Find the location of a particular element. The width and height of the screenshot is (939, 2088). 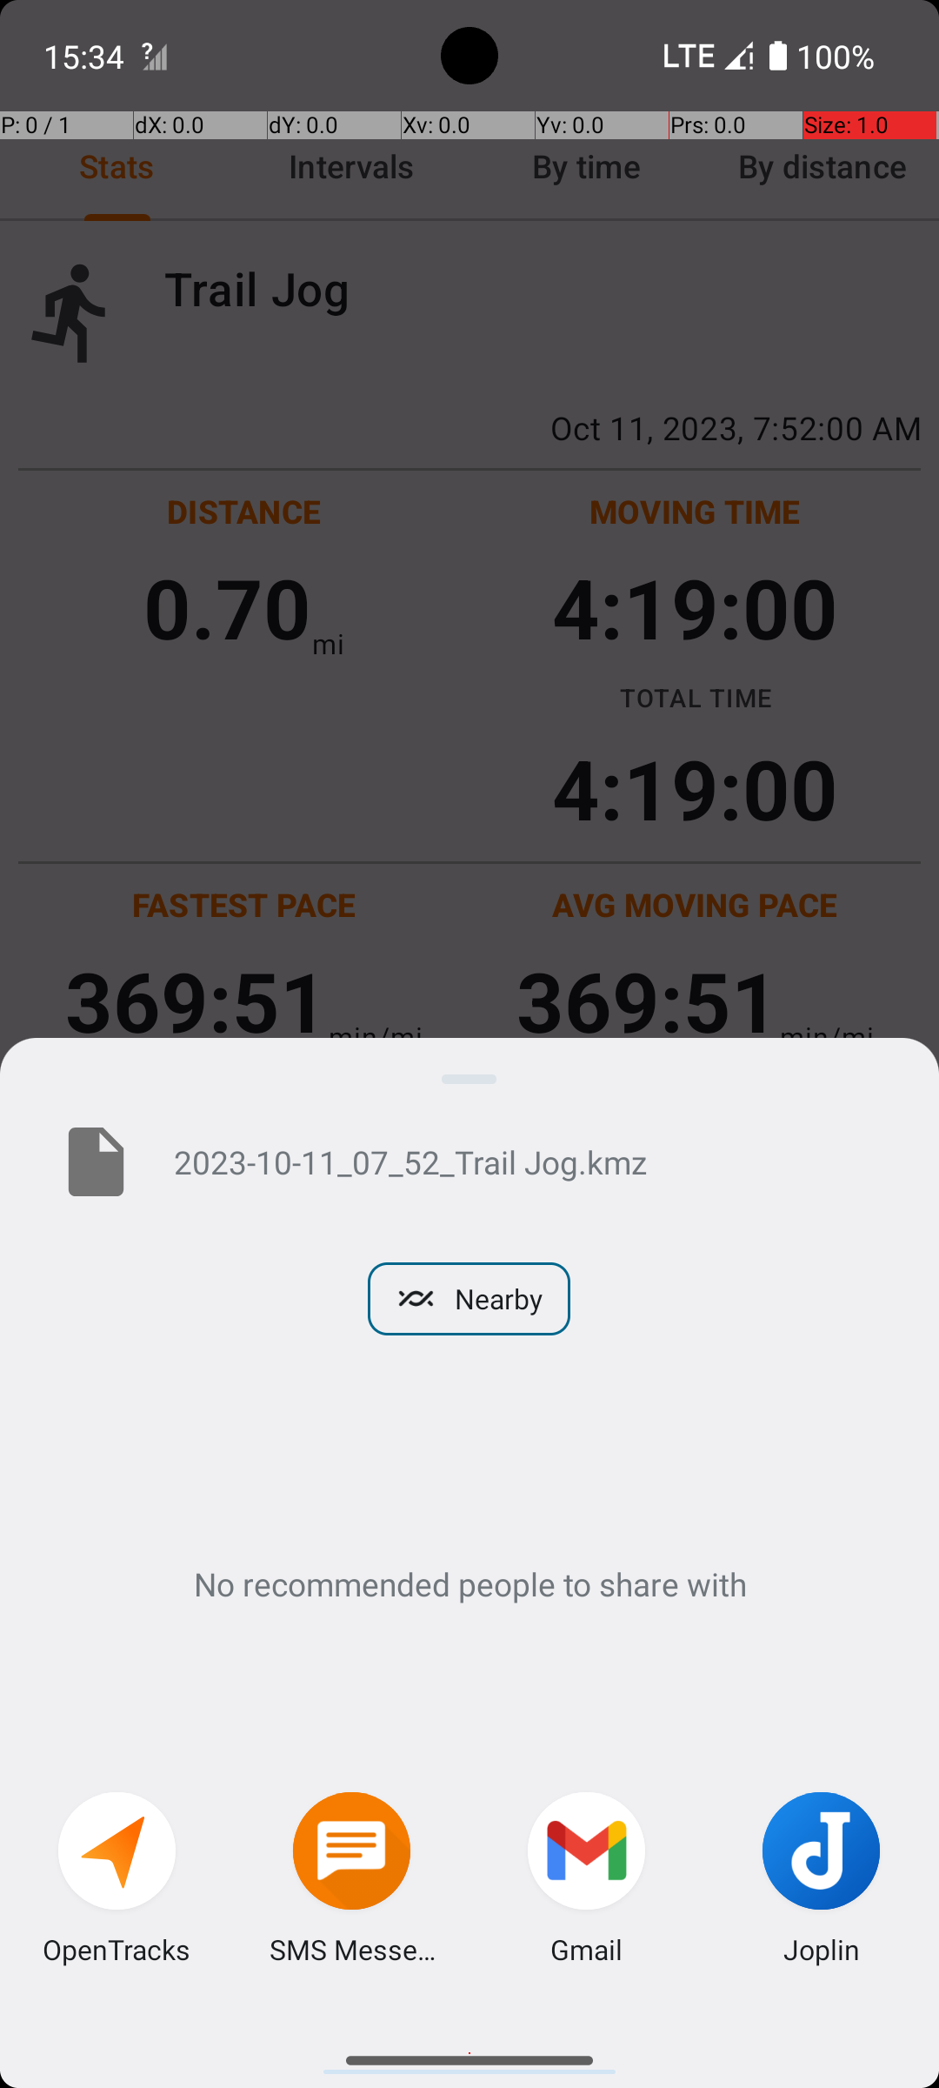

2023-10-11_07_52_Trail Jog.kmz is located at coordinates (529, 1161).